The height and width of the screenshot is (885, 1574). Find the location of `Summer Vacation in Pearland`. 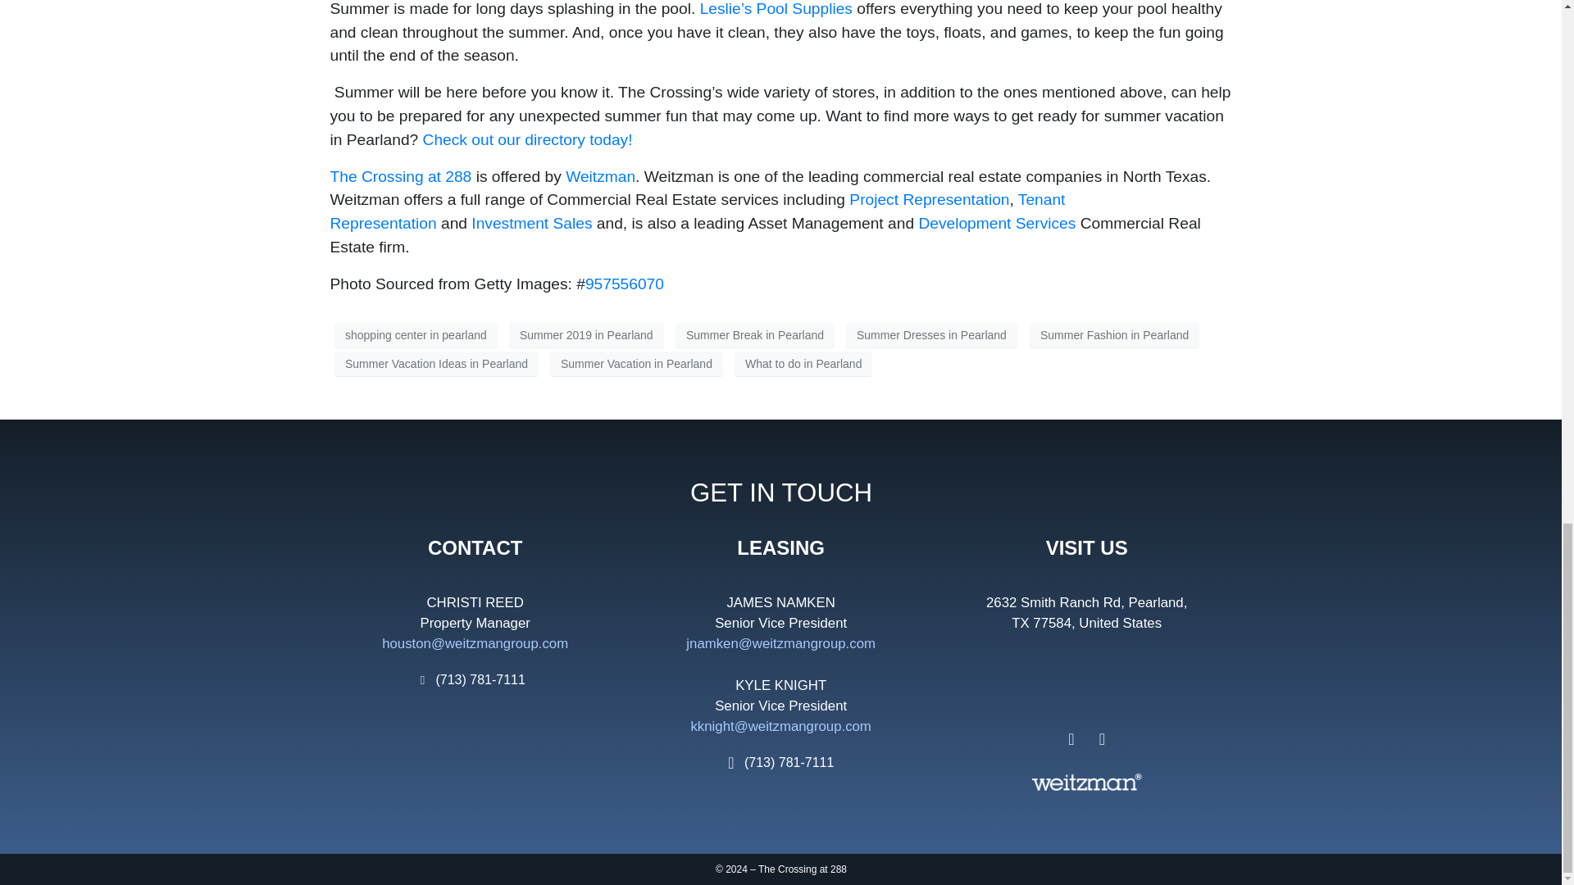

Summer Vacation in Pearland is located at coordinates (636, 364).